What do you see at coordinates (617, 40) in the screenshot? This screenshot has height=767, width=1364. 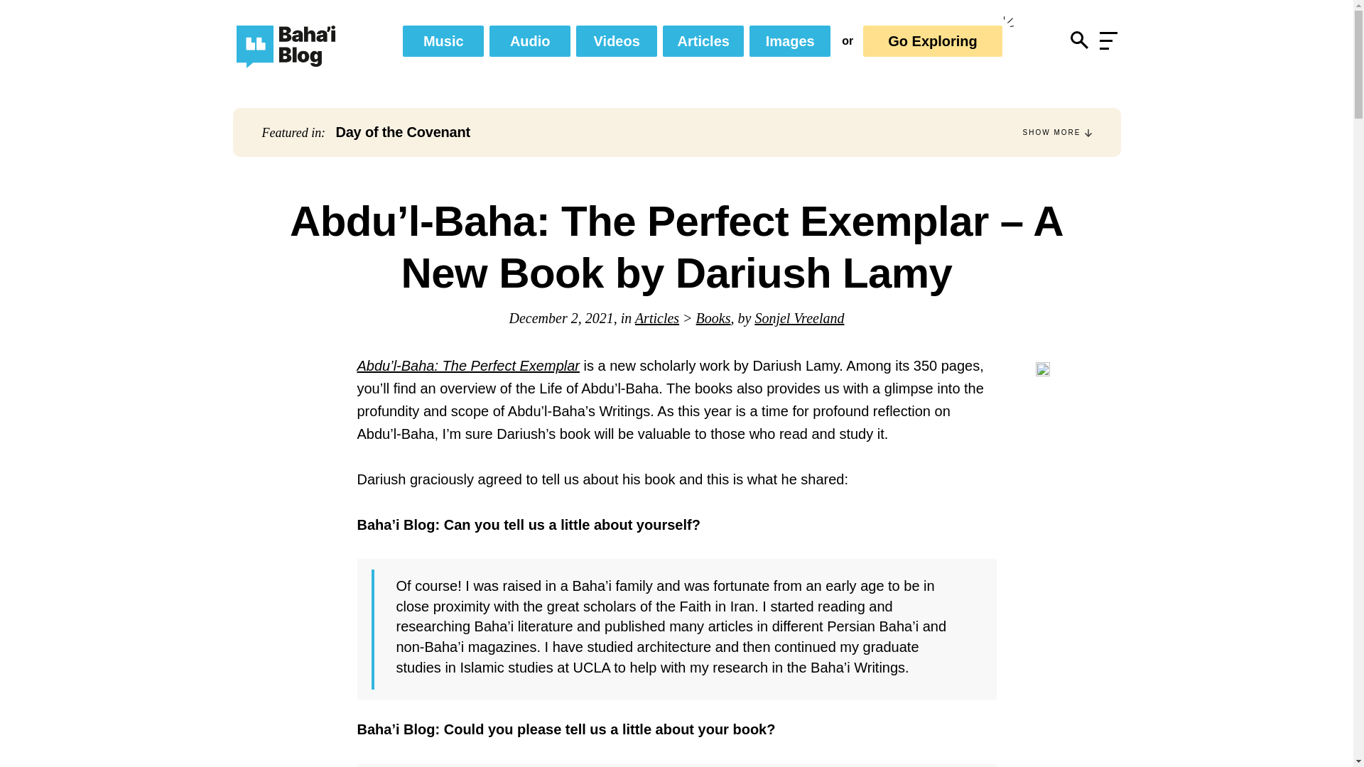 I see `Videos` at bounding box center [617, 40].